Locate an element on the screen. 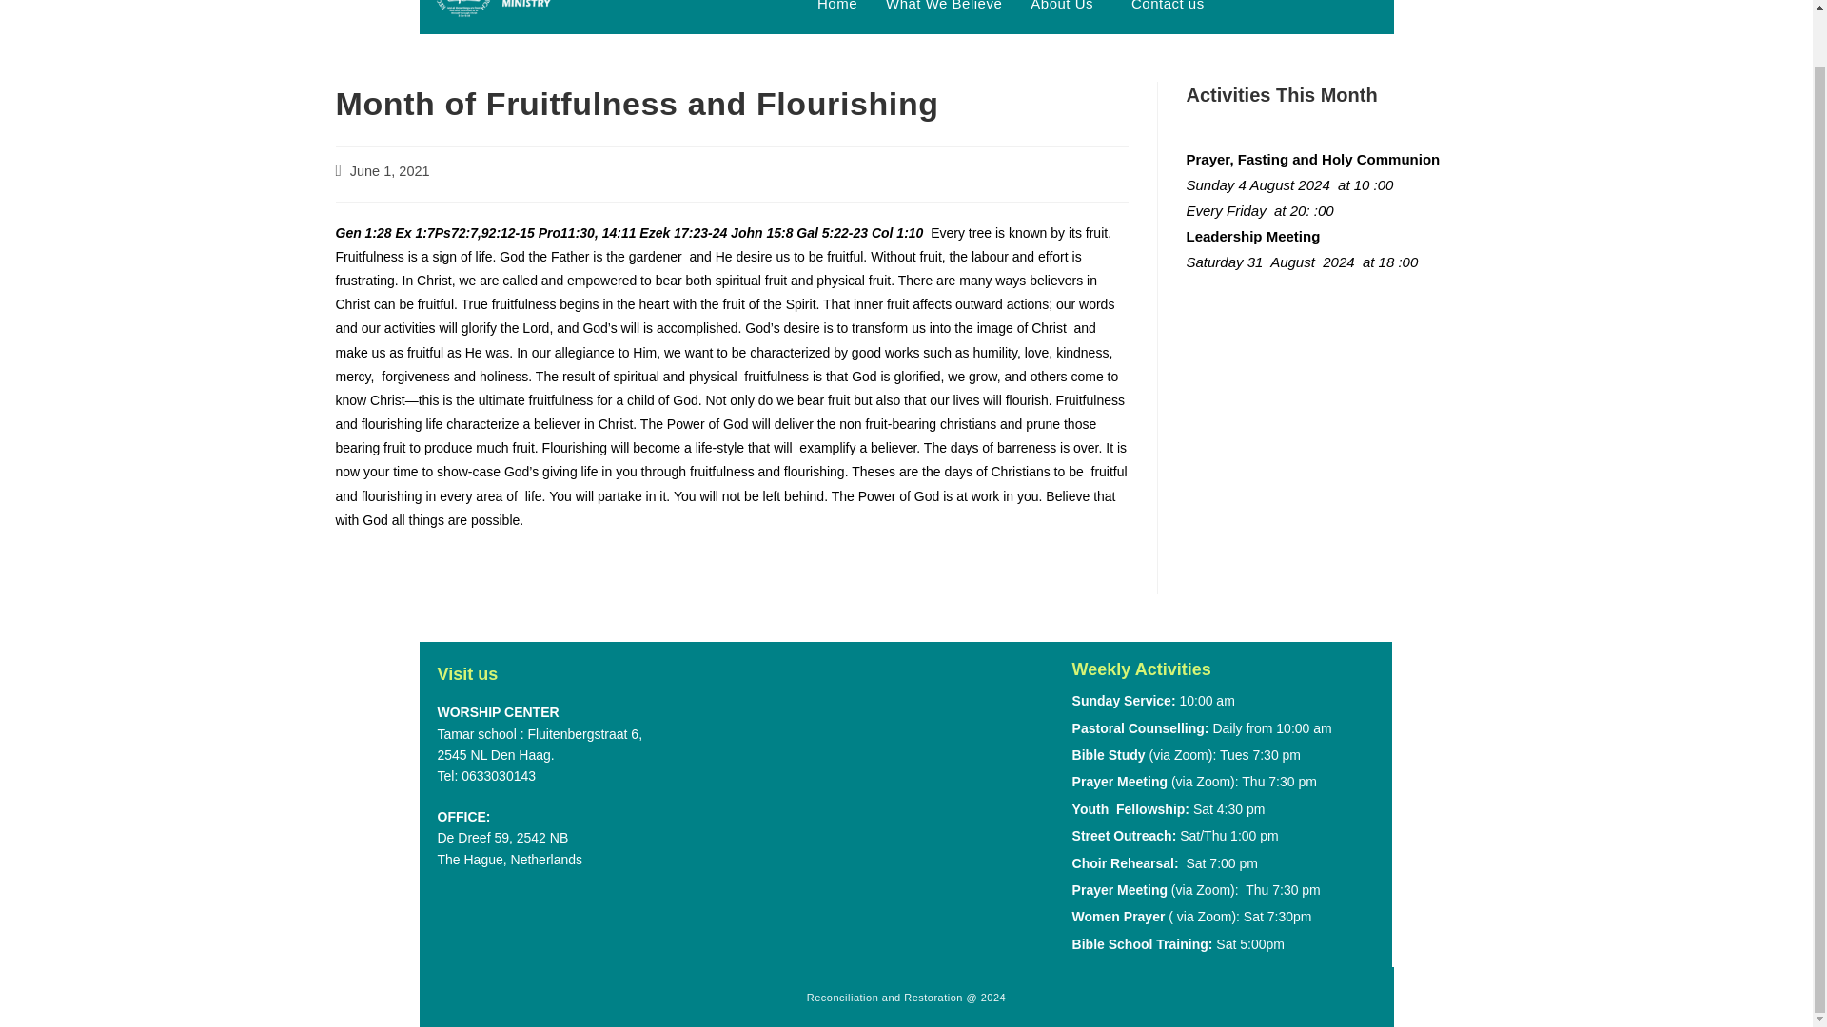 The height and width of the screenshot is (1027, 1827). Tamar school : Fluitenbergstraat 6, 2545 NL Den Haag. is located at coordinates (879, 803).